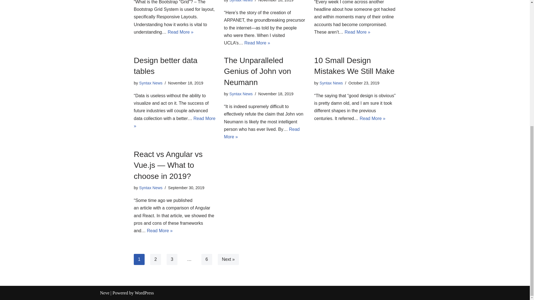 Image resolution: width=534 pixels, height=300 pixels. What do you see at coordinates (257, 71) in the screenshot?
I see `The Unparalleled Genius of John von Neumann` at bounding box center [257, 71].